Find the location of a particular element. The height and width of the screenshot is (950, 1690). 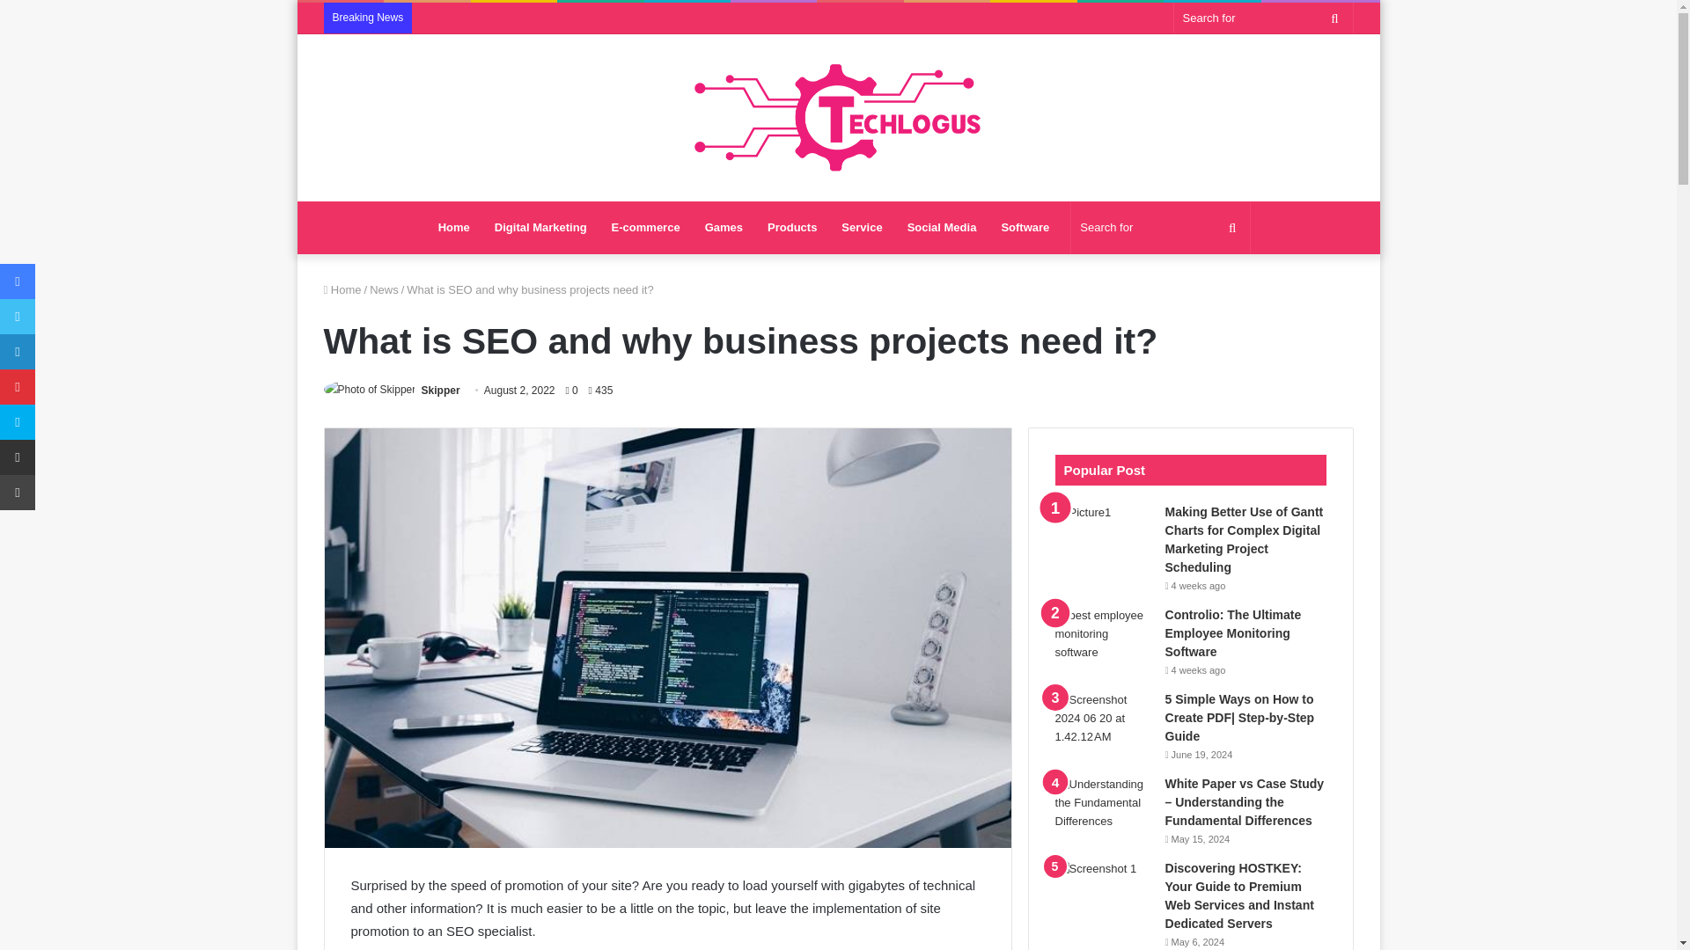

Products is located at coordinates (792, 227).